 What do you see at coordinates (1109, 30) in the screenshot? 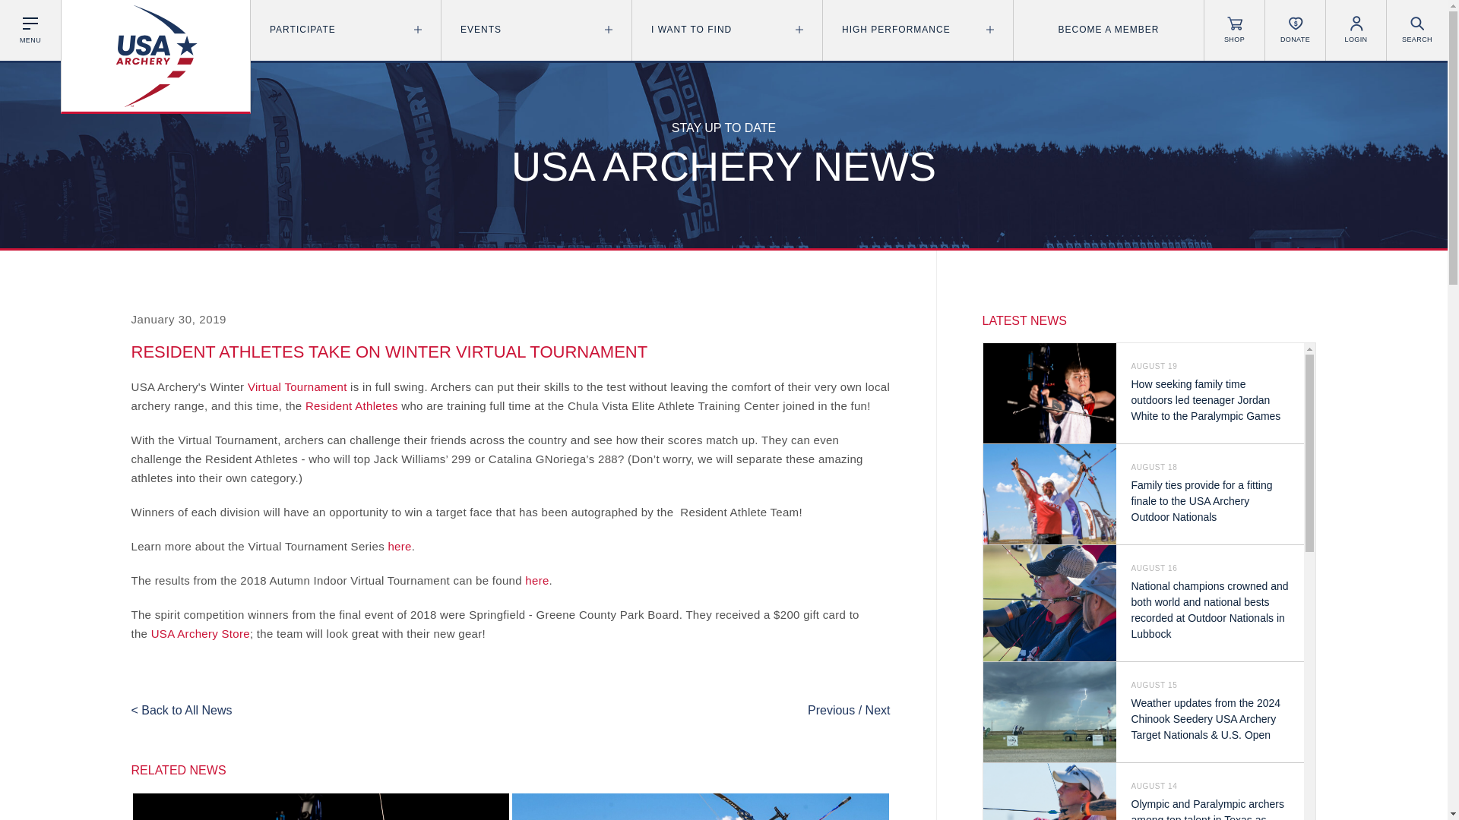
I see `BECOME A MEMBER` at bounding box center [1109, 30].